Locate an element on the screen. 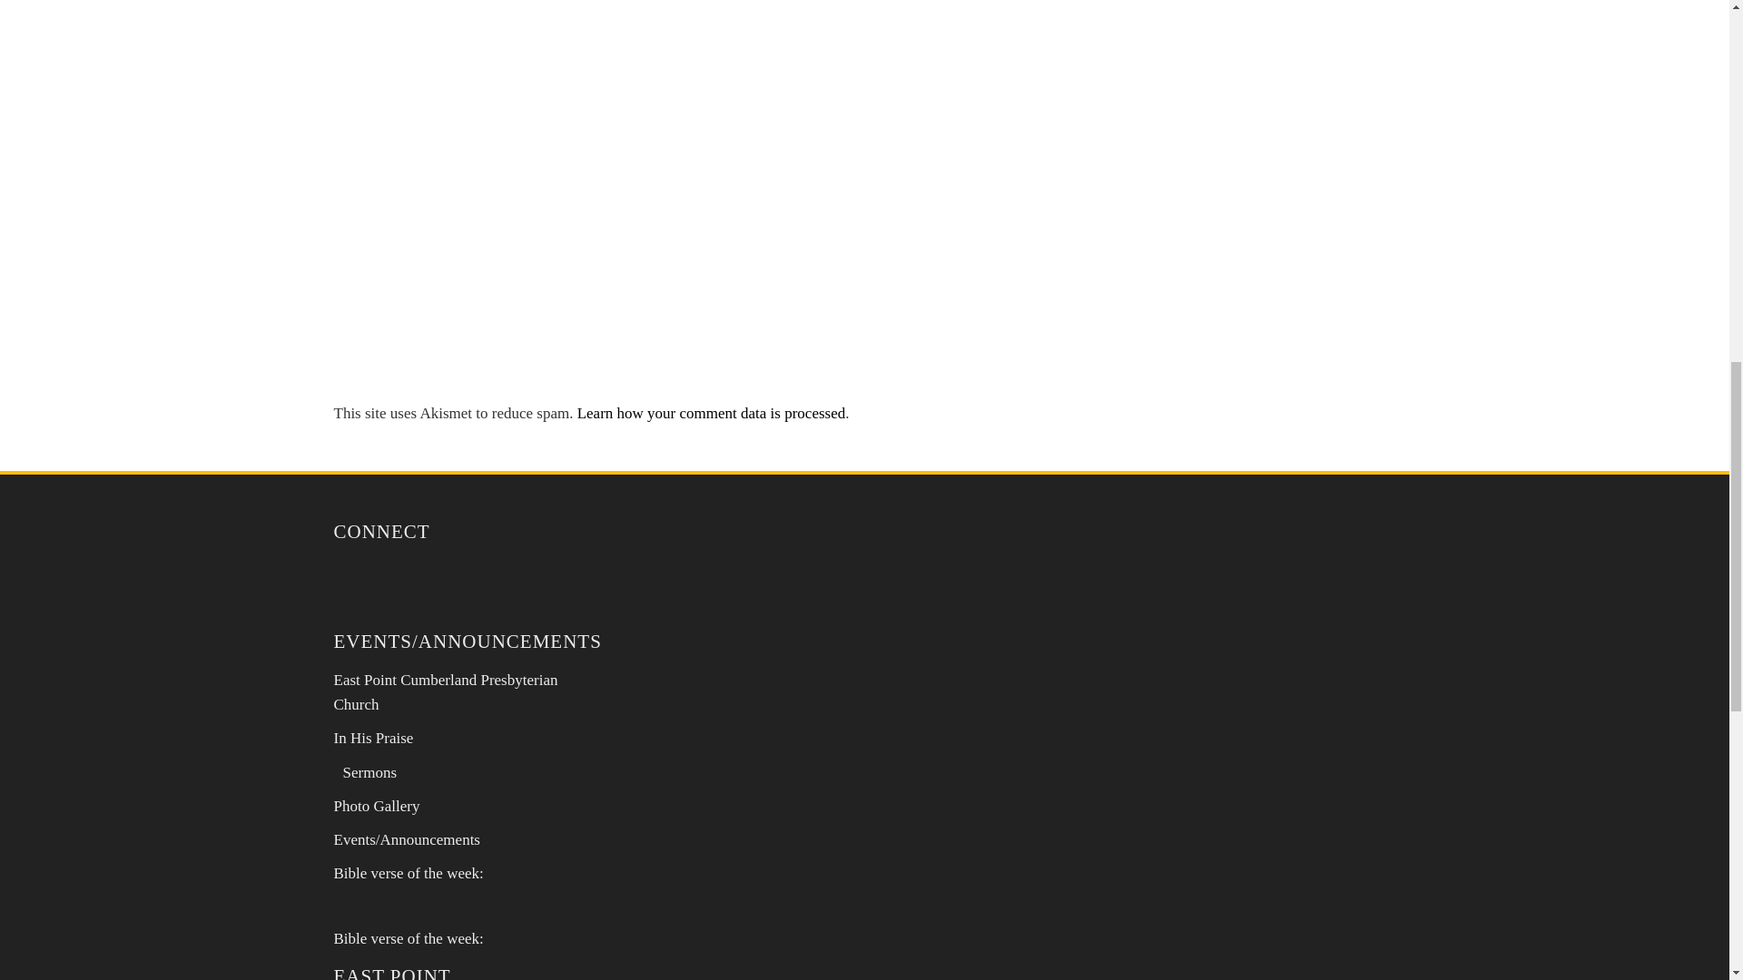 The width and height of the screenshot is (1743, 980). Photo Gallery is located at coordinates (377, 806).